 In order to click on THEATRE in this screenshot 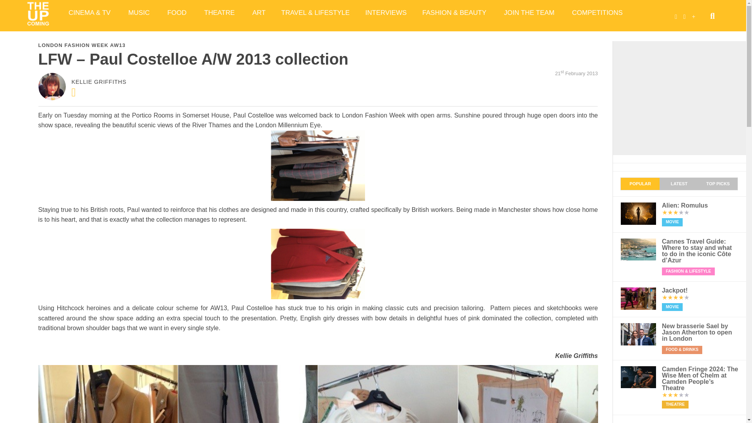, I will do `click(220, 13)`.